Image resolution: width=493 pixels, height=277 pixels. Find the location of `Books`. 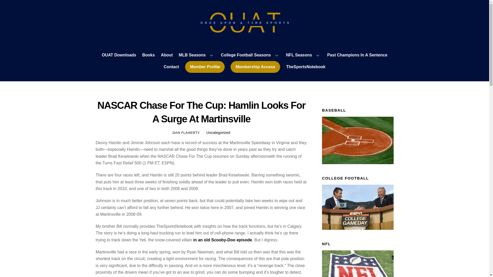

Books is located at coordinates (148, 55).